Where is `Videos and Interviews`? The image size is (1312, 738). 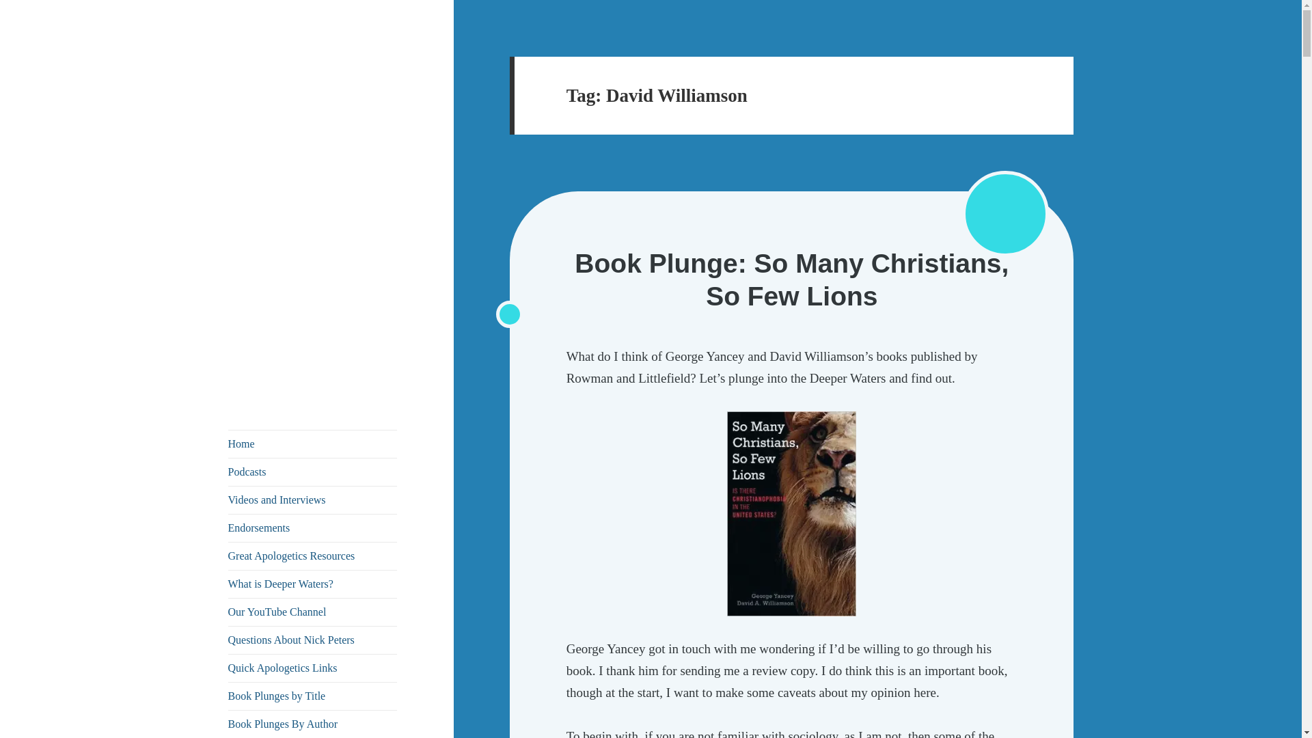 Videos and Interviews is located at coordinates (313, 500).